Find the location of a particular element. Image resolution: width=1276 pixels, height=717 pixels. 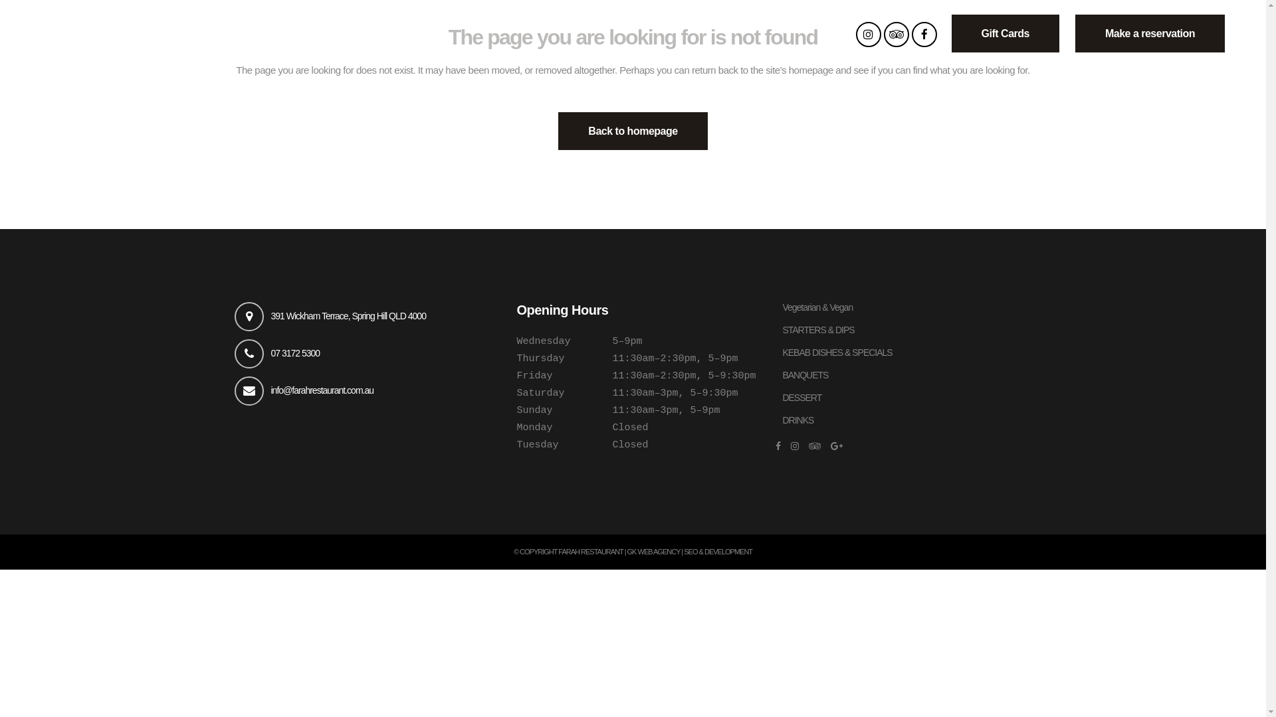

STARTERS & DIPS is located at coordinates (906, 331).